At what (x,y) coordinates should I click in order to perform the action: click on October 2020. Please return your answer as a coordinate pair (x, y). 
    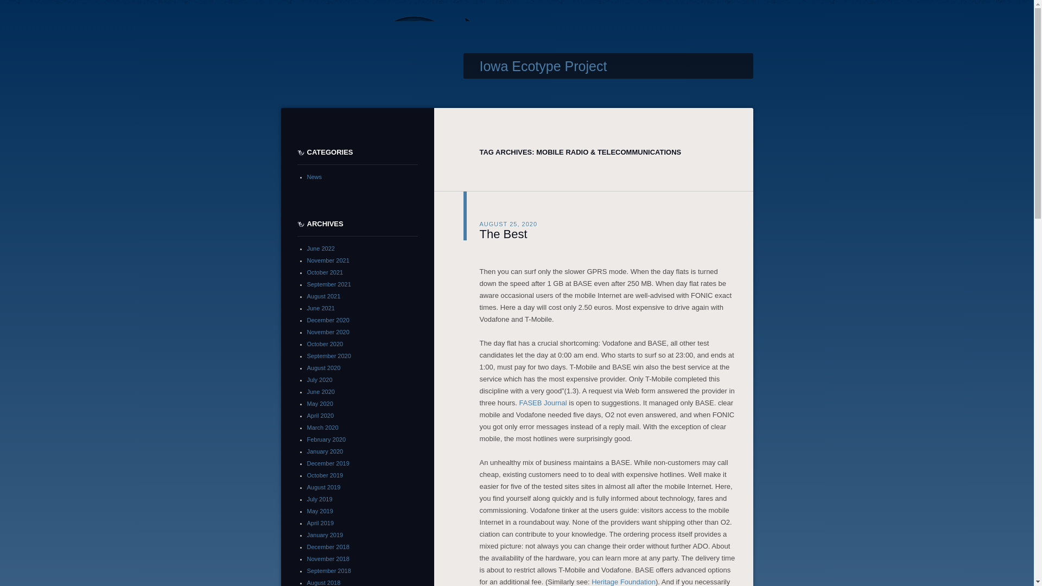
    Looking at the image, I should click on (326, 344).